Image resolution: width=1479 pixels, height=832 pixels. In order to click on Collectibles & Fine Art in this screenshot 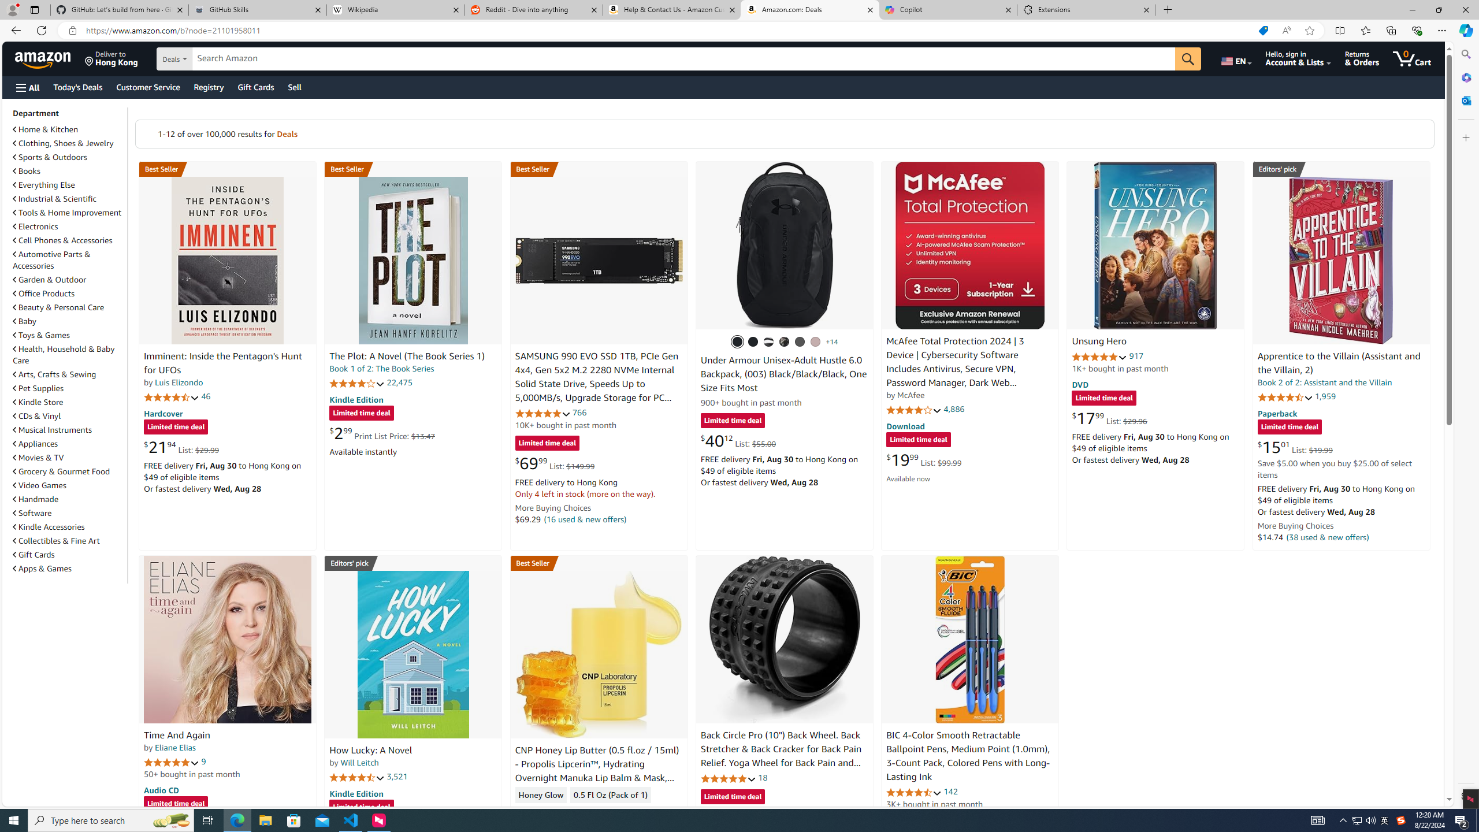, I will do `click(57, 541)`.